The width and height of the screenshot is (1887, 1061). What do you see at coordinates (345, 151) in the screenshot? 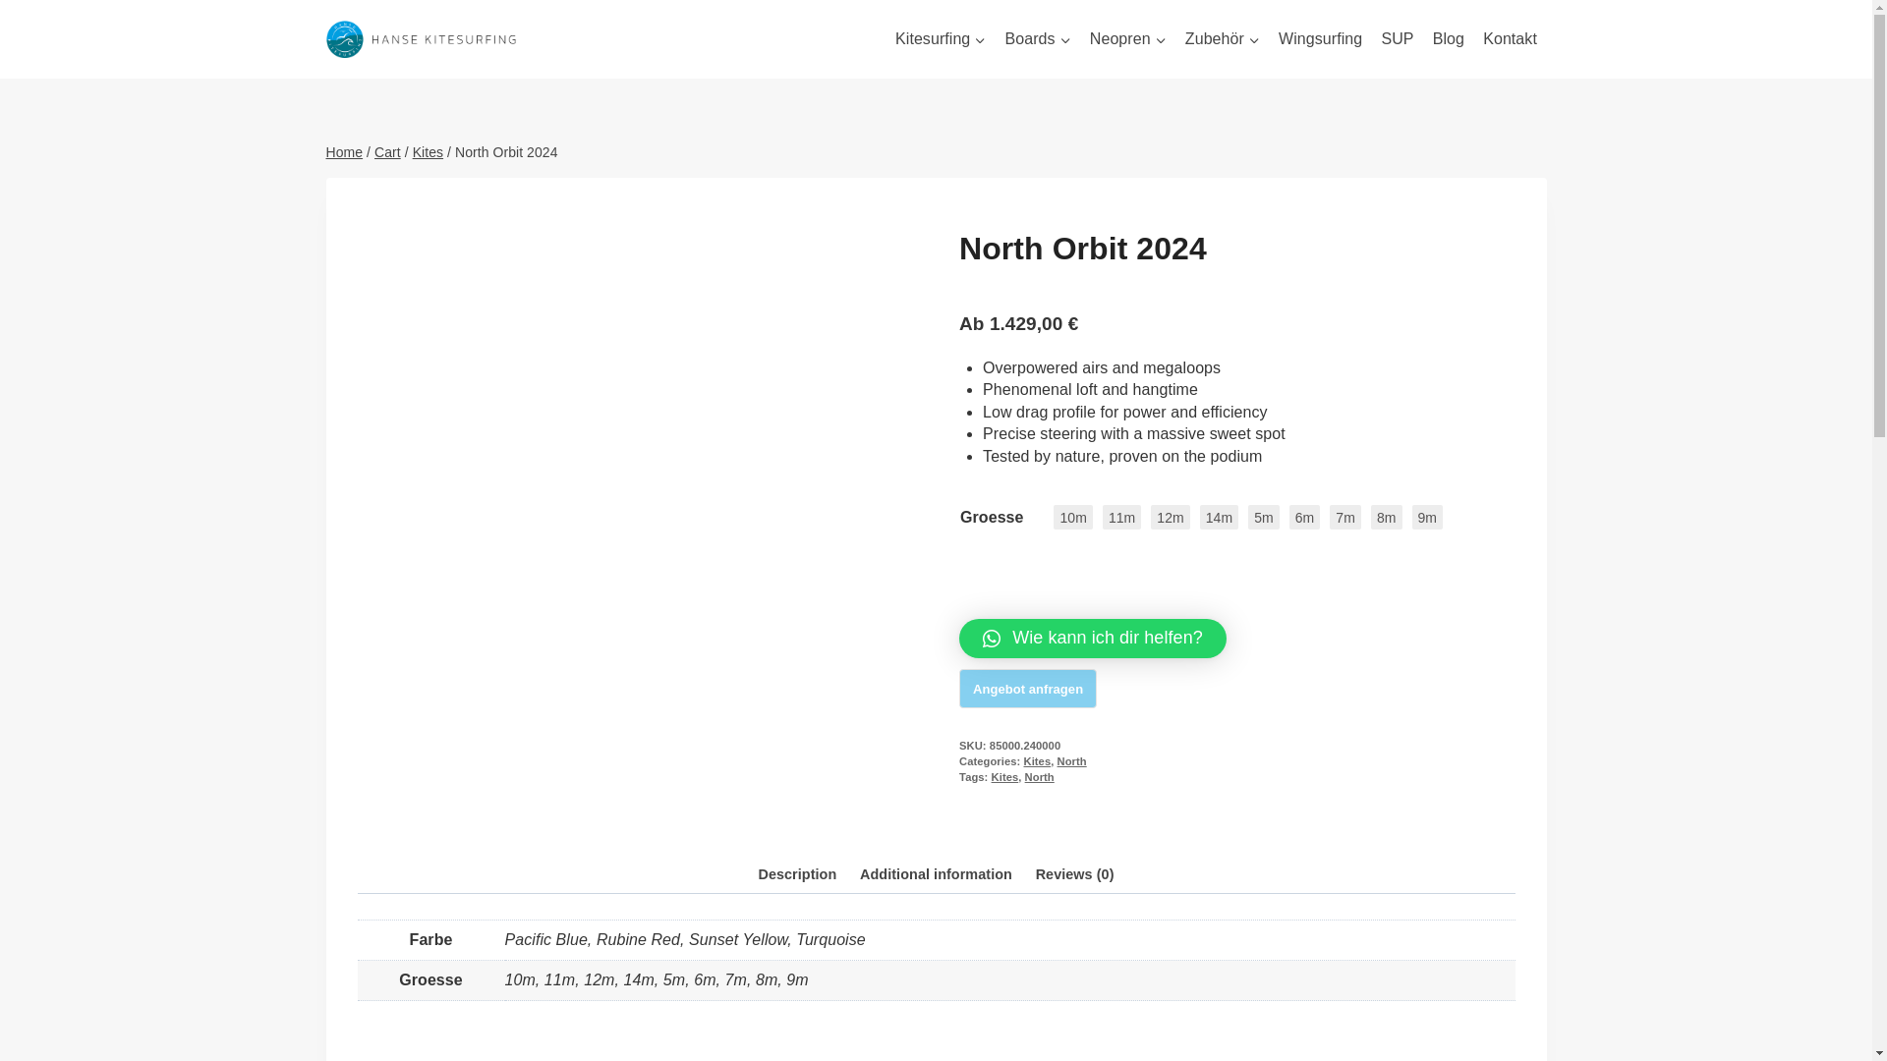
I see `Home` at bounding box center [345, 151].